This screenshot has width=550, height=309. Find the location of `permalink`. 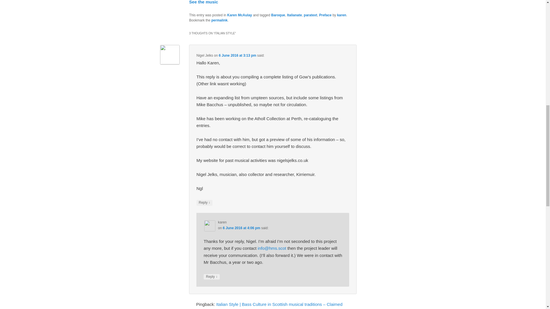

permalink is located at coordinates (219, 20).